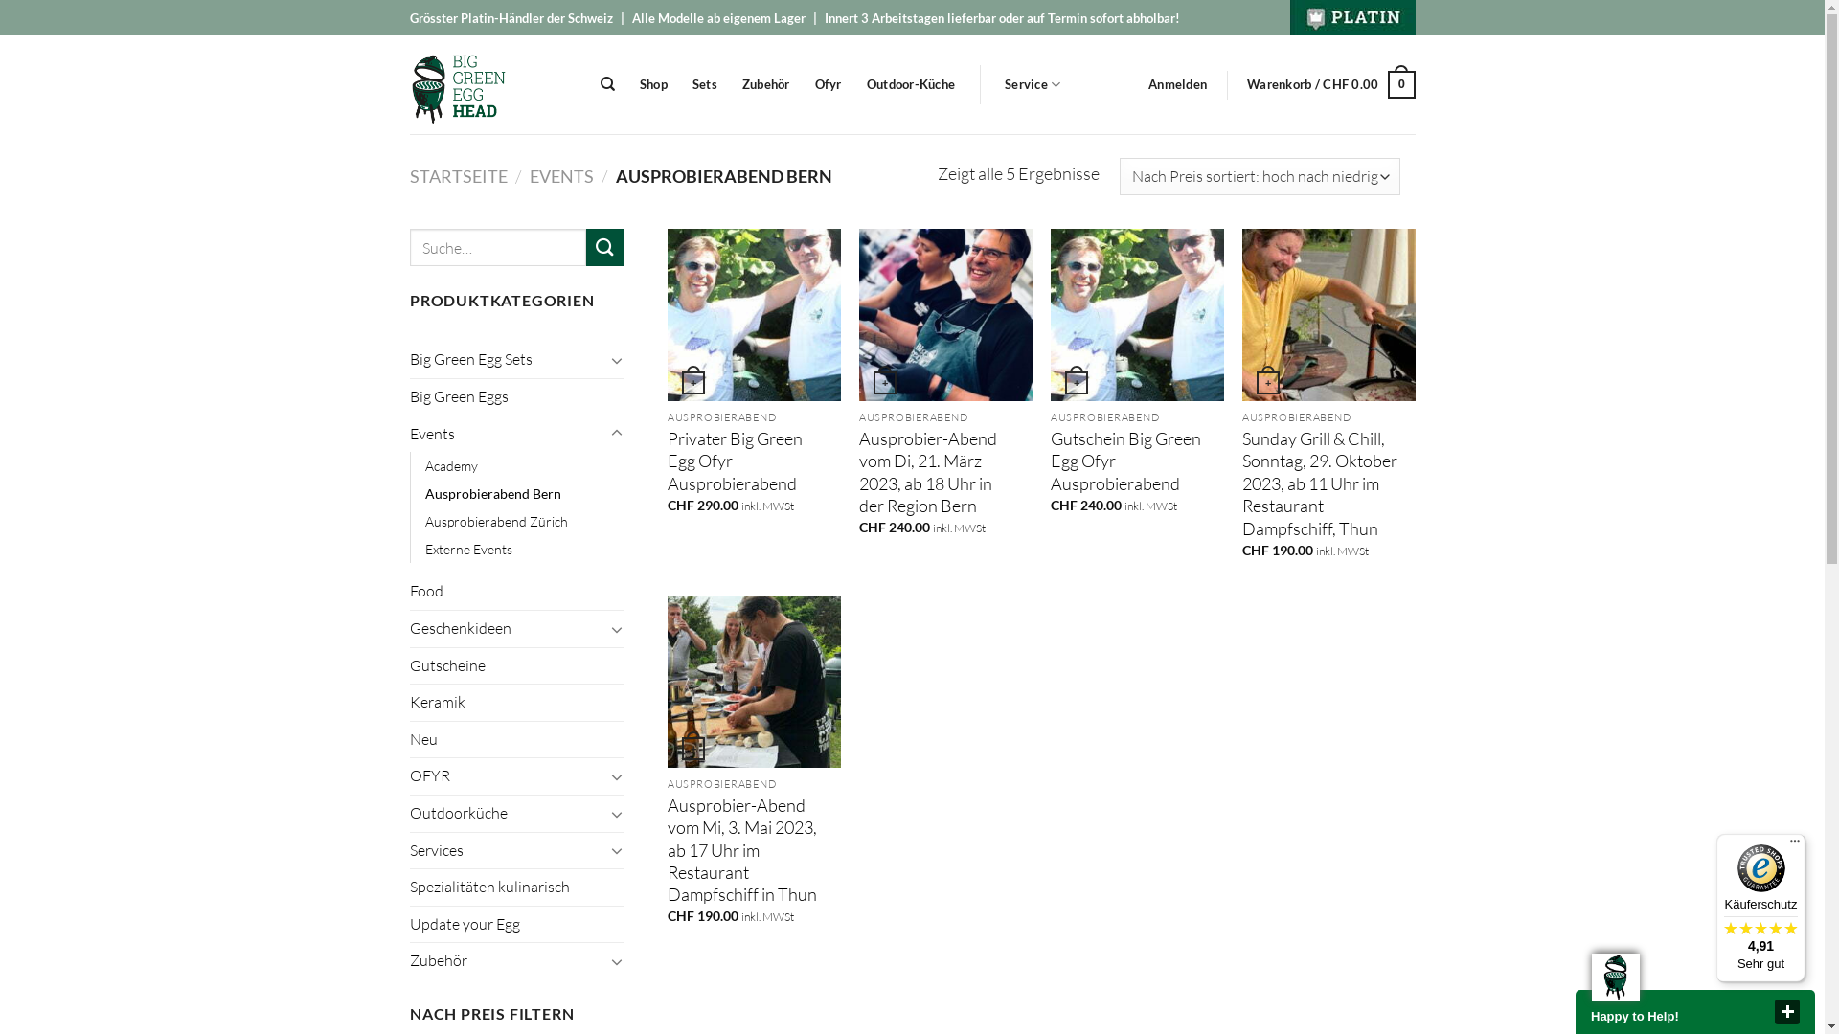 This screenshot has width=1839, height=1034. Describe the element at coordinates (1033, 84) in the screenshot. I see `Service` at that location.